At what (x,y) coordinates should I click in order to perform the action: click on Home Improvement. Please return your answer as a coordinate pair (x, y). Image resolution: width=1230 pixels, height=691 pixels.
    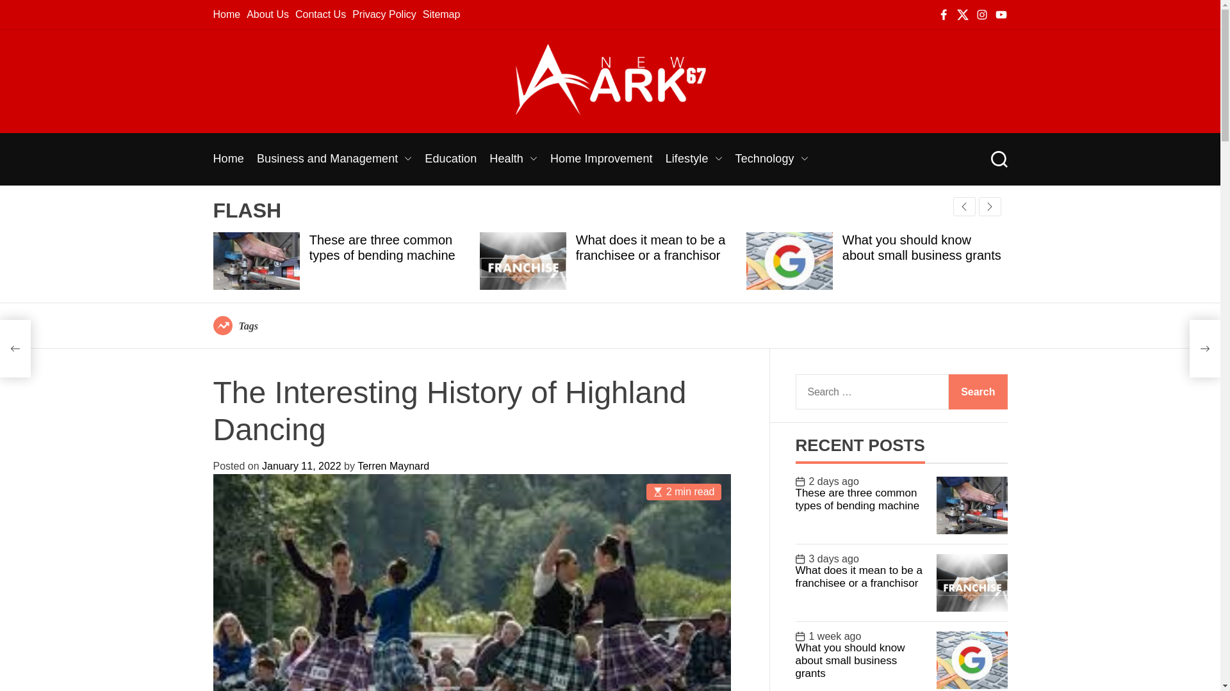
    Looking at the image, I should click on (601, 159).